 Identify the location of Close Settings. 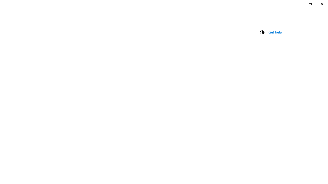
(322, 4).